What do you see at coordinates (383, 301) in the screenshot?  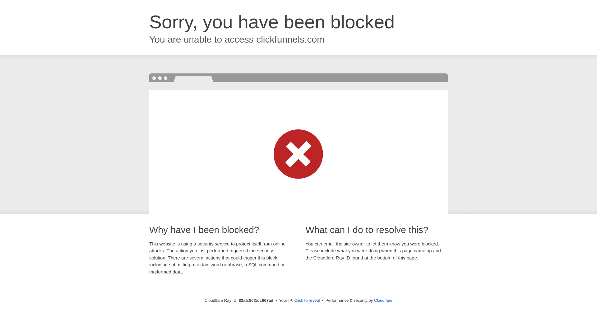 I see `Cloudflare` at bounding box center [383, 301].